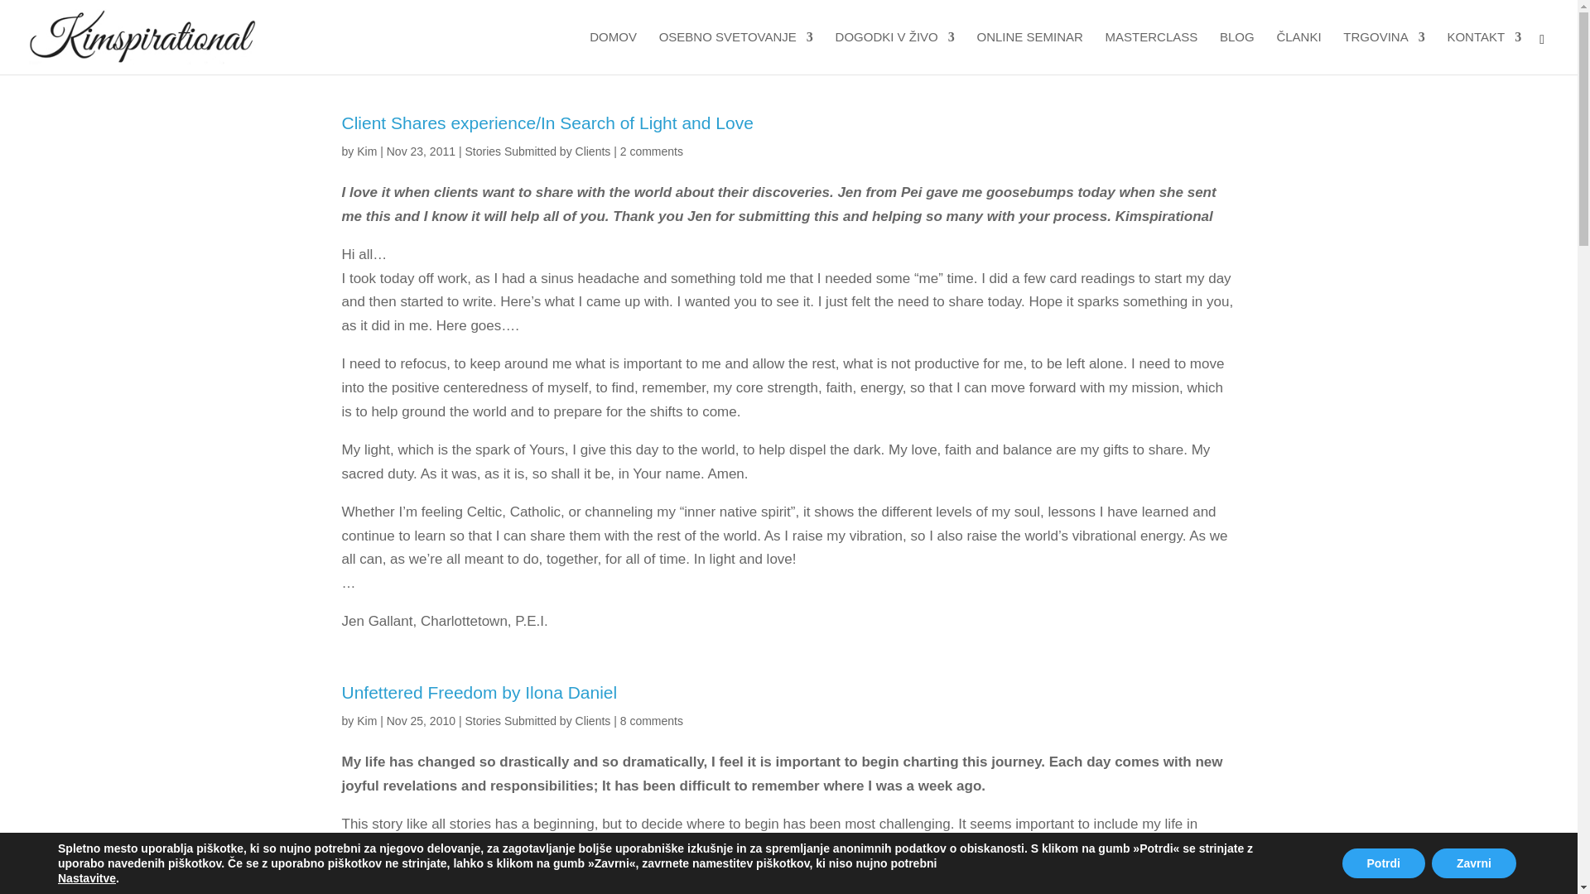  I want to click on KONTAKT, so click(1484, 52).